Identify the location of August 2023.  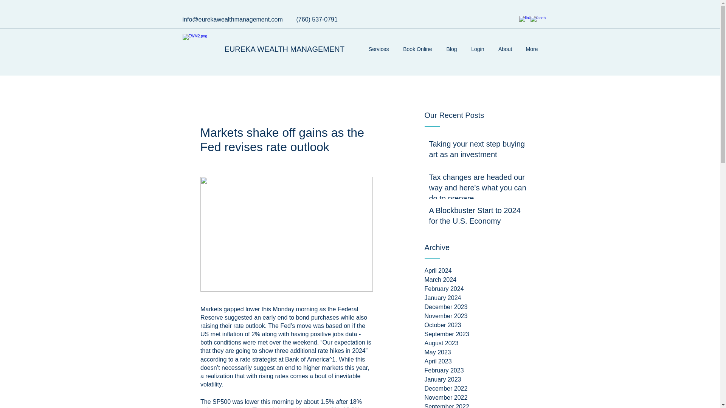
(481, 343).